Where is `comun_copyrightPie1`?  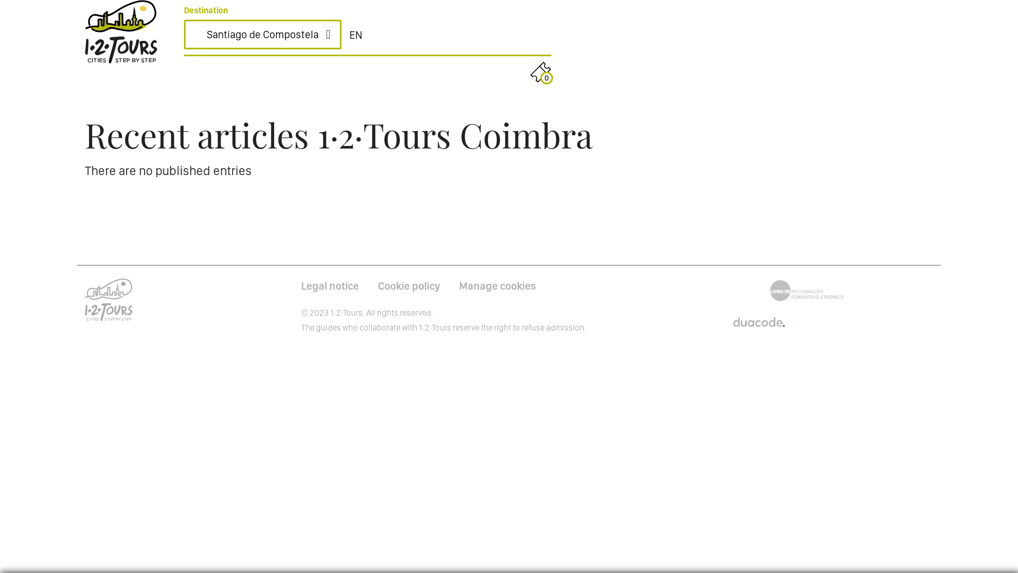 comun_copyrightPie1 is located at coordinates (758, 321).